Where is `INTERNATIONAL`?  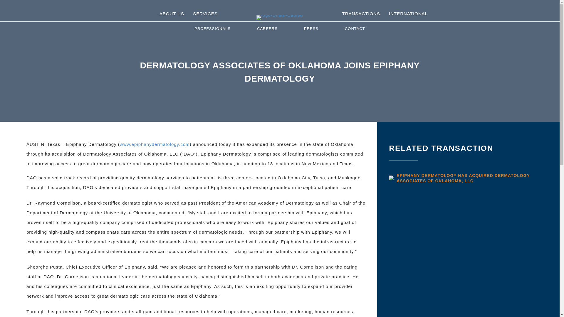 INTERNATIONAL is located at coordinates (408, 14).